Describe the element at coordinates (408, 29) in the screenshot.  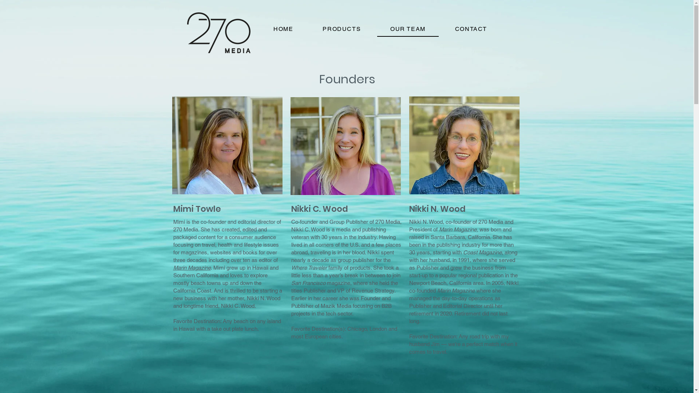
I see `OUR TEAM` at that location.